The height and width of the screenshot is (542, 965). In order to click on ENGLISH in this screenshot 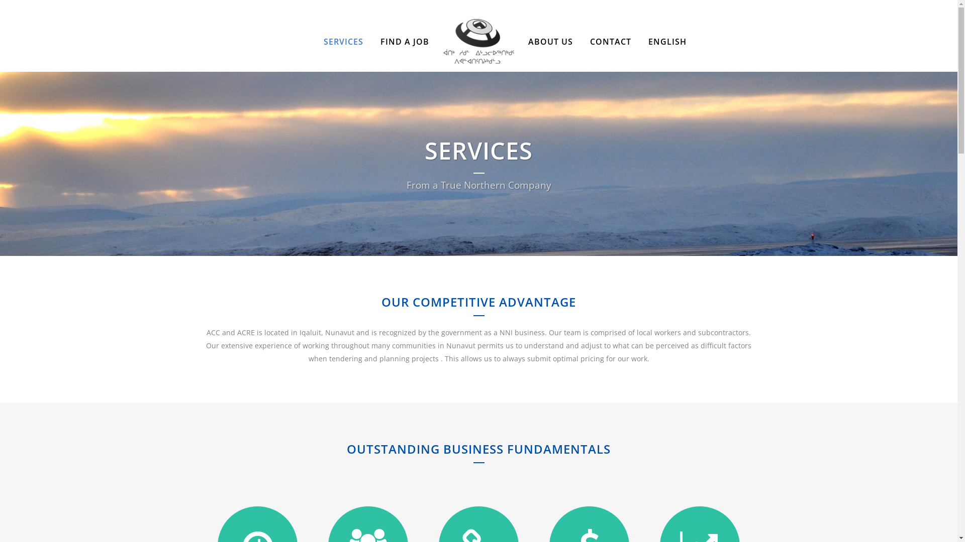, I will do `click(668, 42)`.